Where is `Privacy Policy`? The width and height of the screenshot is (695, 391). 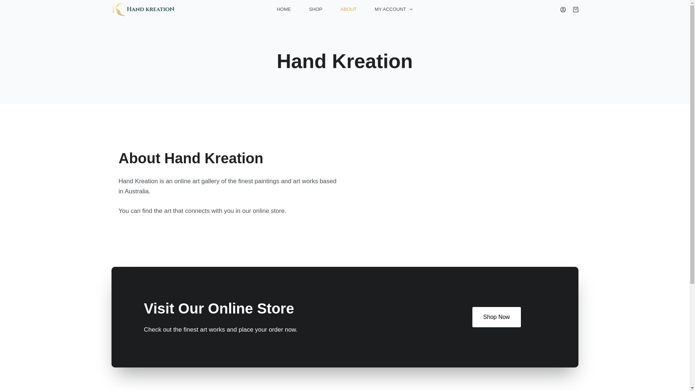
Privacy Policy is located at coordinates (373, 304).